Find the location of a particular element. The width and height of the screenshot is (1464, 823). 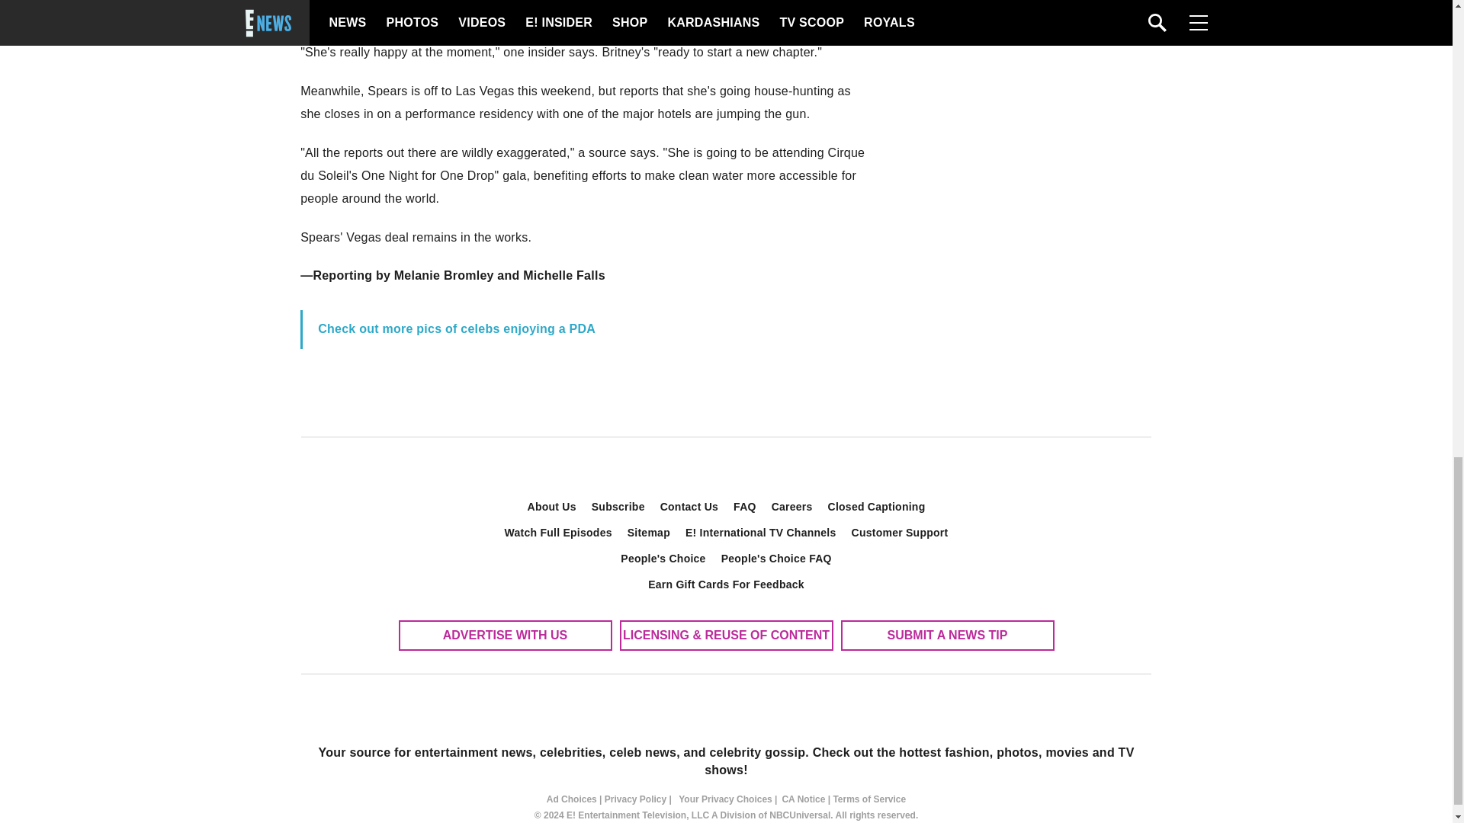

About Us is located at coordinates (552, 506).